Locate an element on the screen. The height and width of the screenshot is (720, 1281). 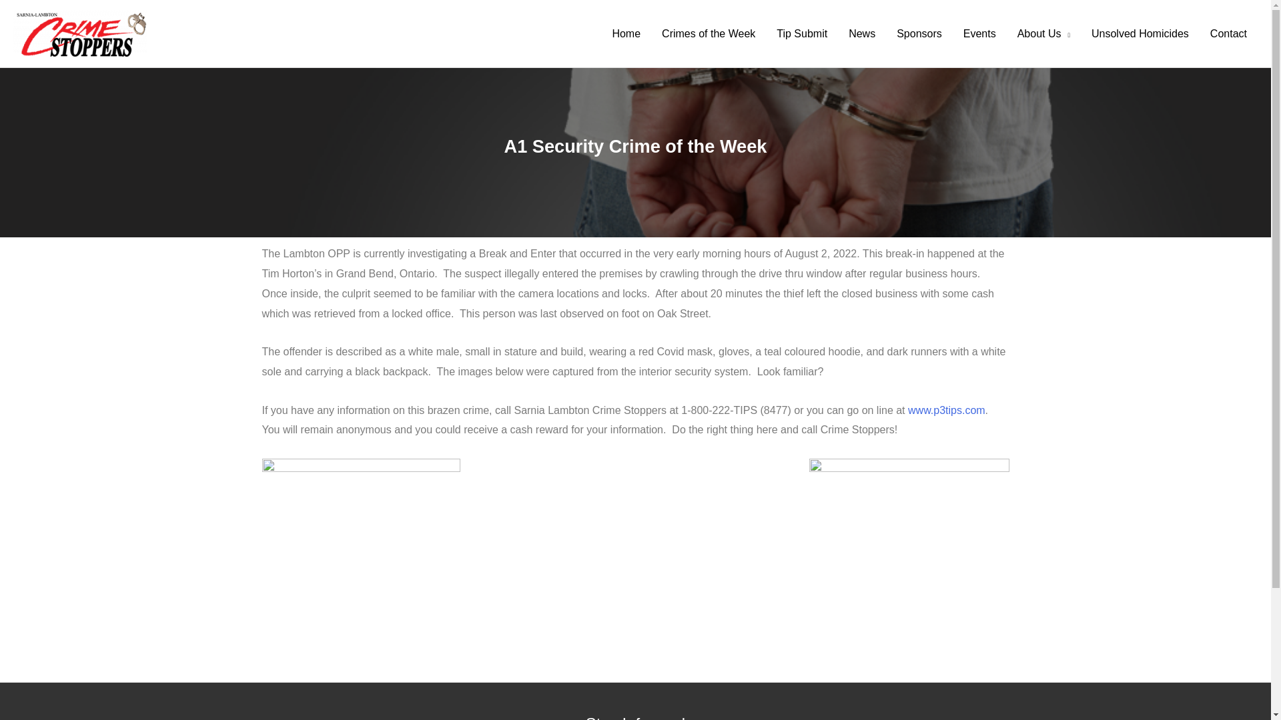
Home is located at coordinates (626, 34).